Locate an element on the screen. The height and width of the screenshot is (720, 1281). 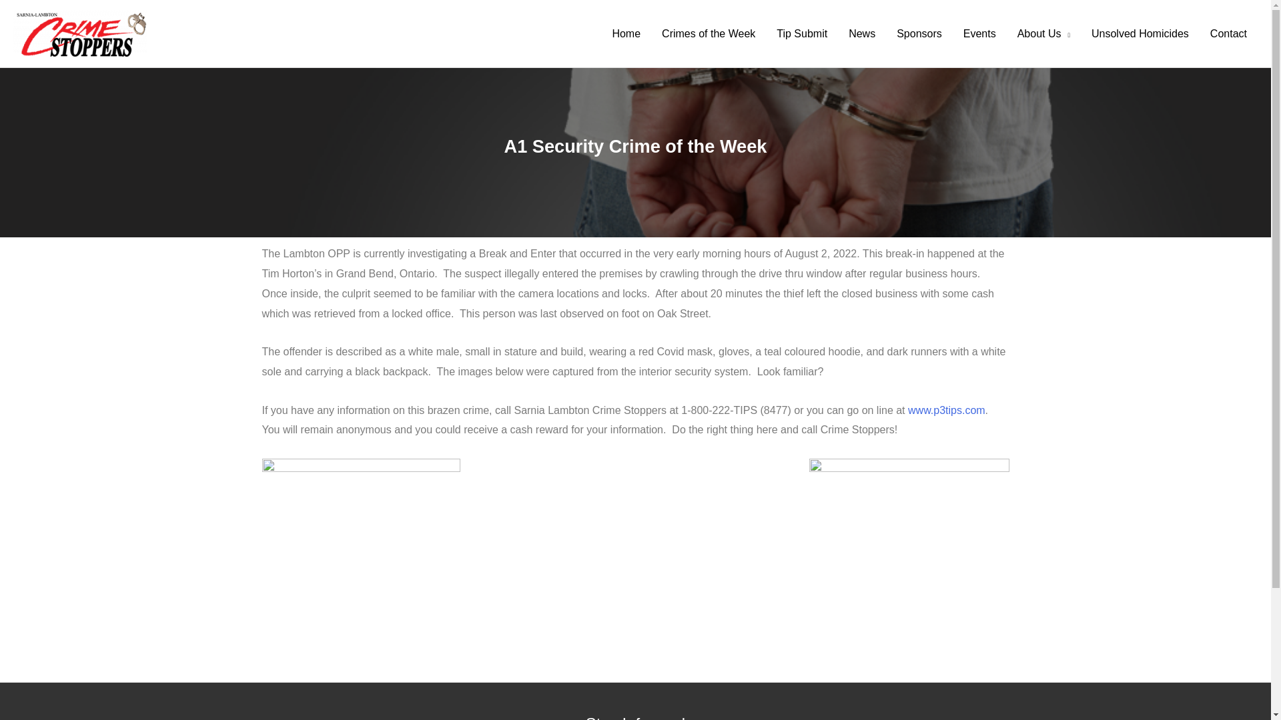
Home is located at coordinates (626, 34).